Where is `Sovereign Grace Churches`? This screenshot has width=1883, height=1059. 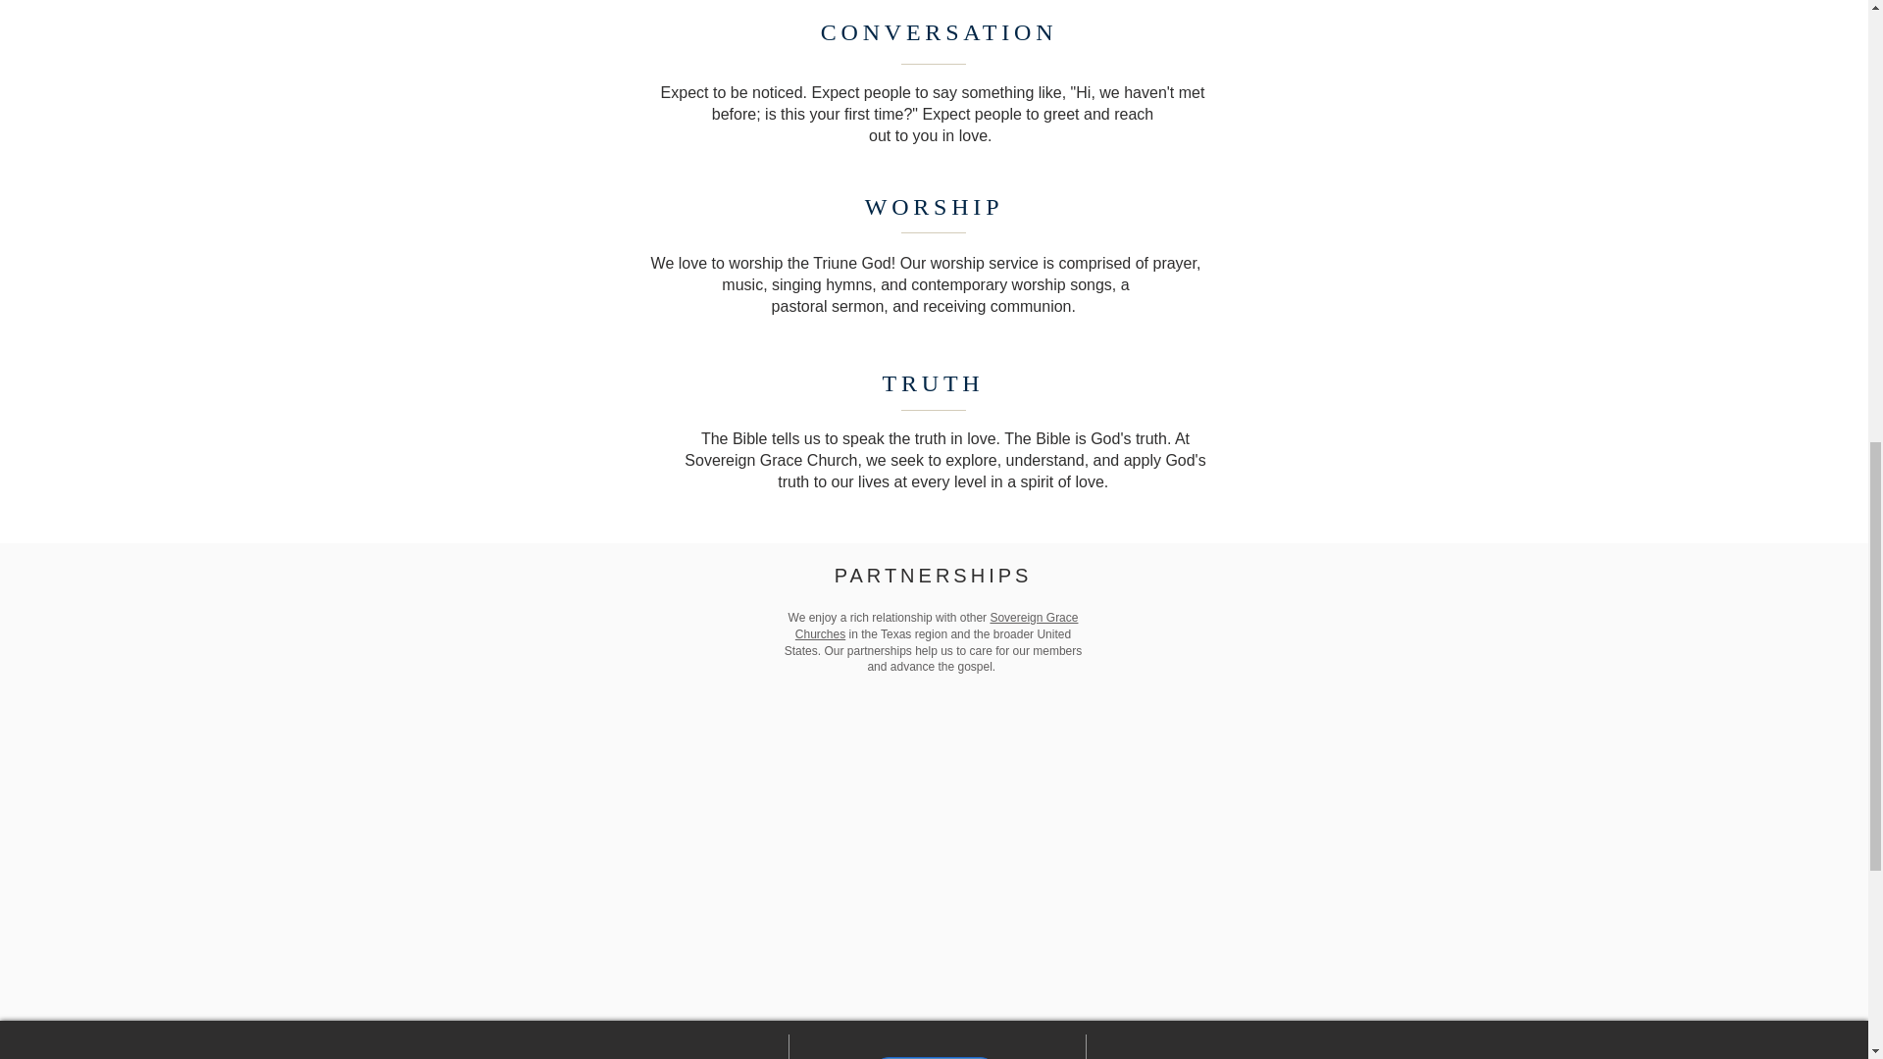
Sovereign Grace Churches is located at coordinates (937, 626).